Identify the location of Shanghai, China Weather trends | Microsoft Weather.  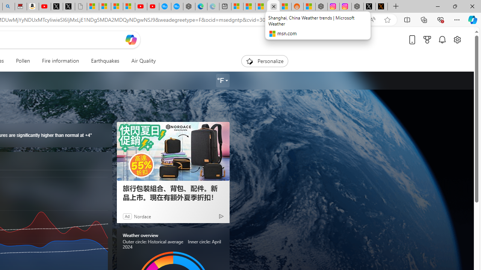
(285, 7).